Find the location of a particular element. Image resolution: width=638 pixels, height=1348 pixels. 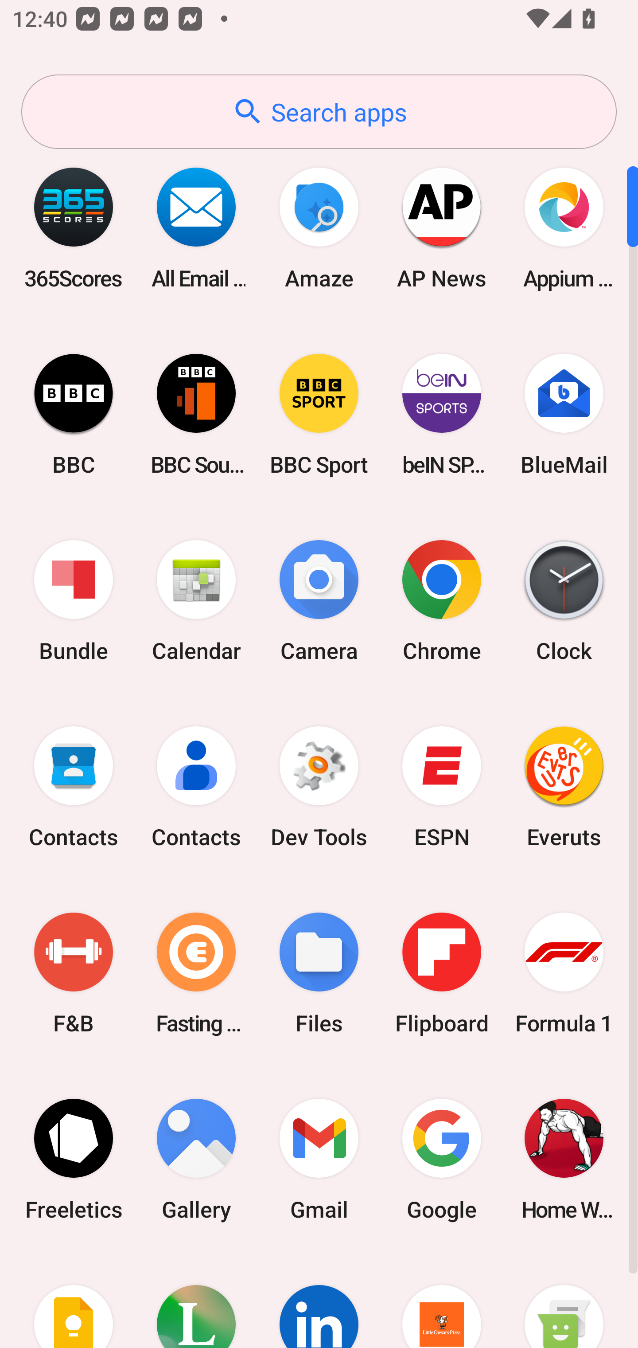

Contacts is located at coordinates (74, 787).